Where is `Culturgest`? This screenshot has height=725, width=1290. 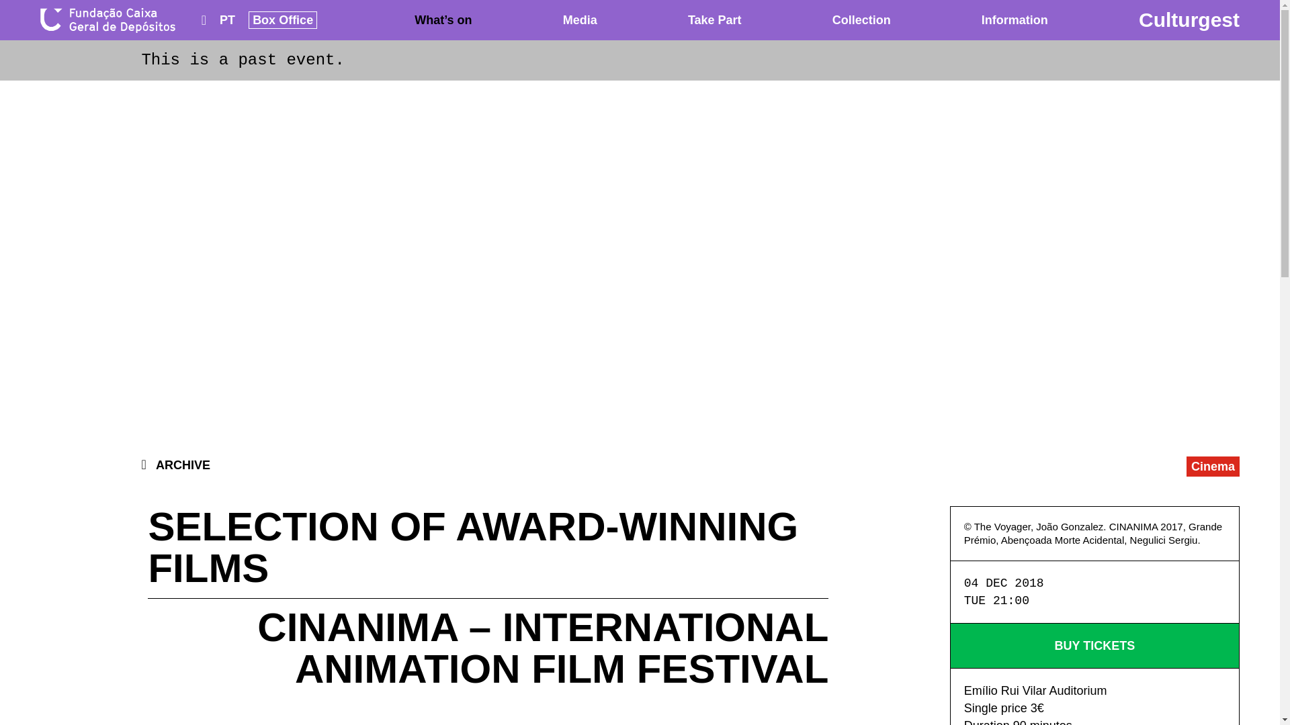
Culturgest is located at coordinates (1189, 19).